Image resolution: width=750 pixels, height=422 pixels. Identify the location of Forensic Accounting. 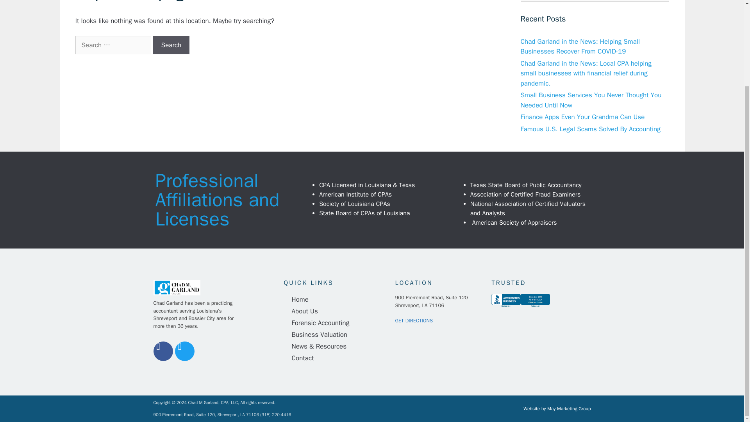
(335, 323).